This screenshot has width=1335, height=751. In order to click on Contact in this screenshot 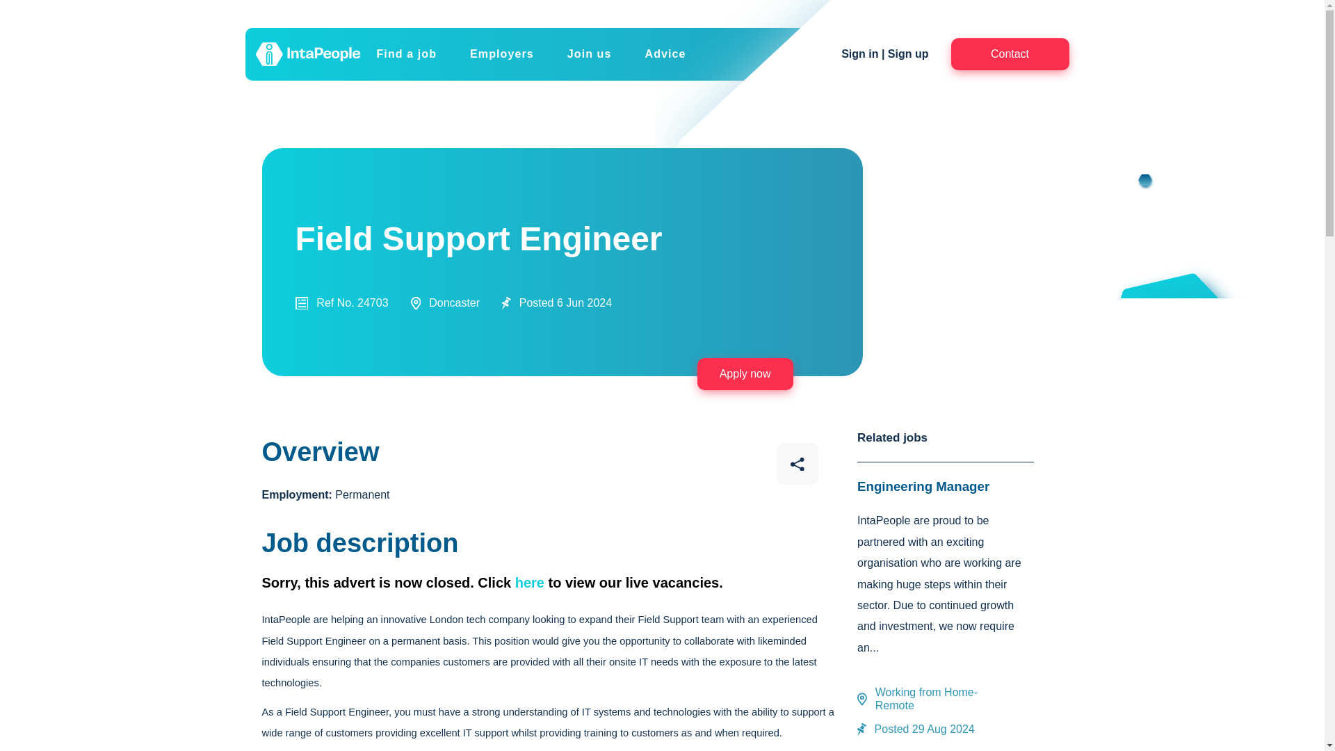, I will do `click(1010, 54)`.